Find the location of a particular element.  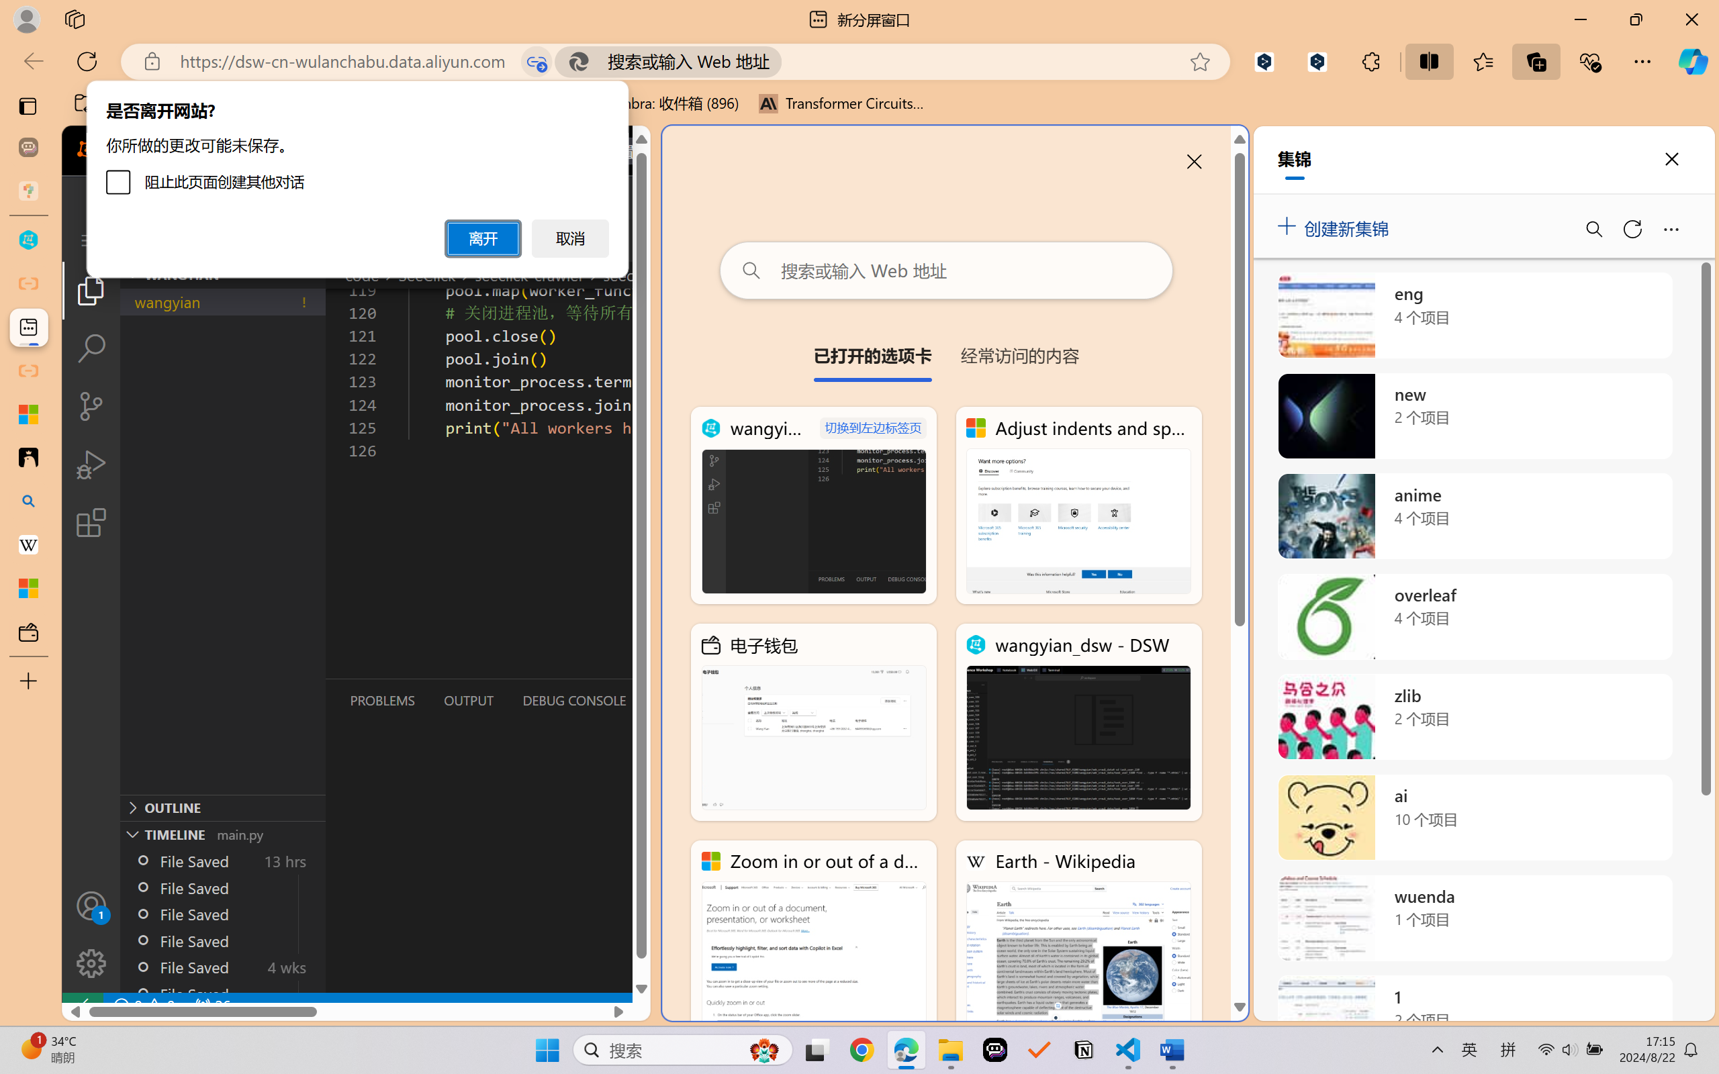

Find... is located at coordinates (893, 58).